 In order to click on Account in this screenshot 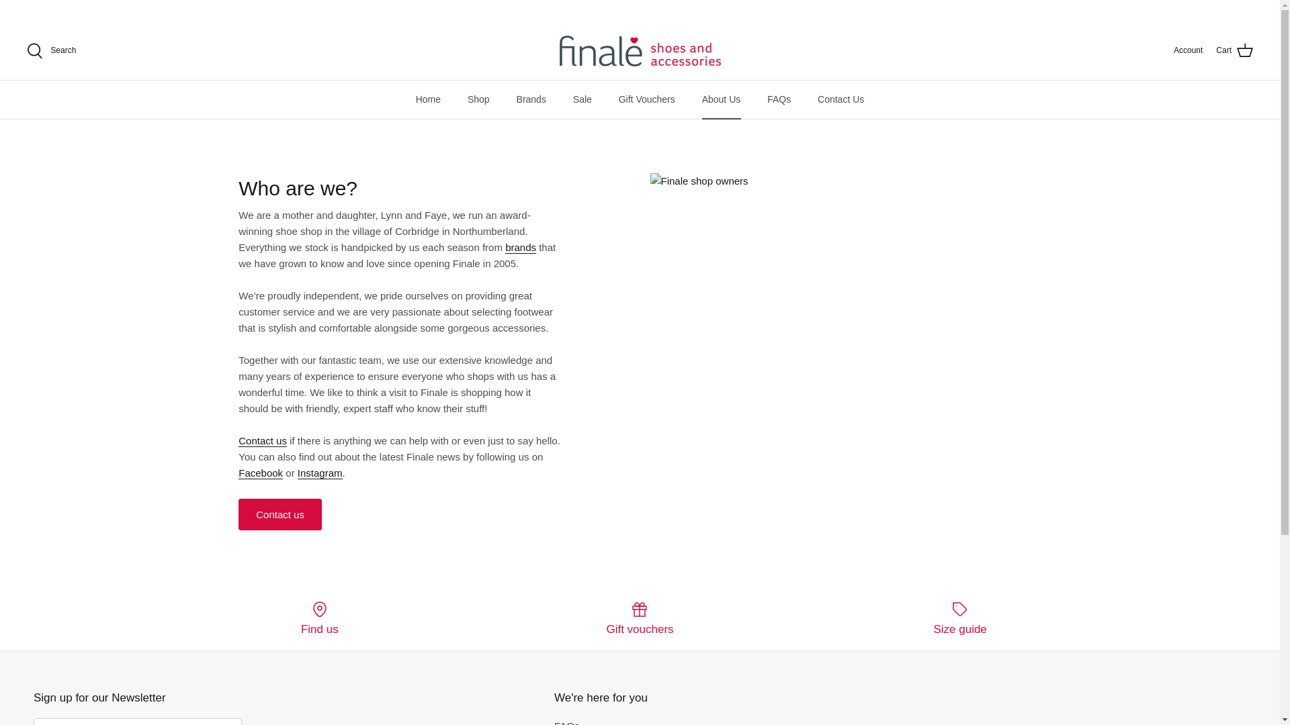, I will do `click(1188, 50)`.